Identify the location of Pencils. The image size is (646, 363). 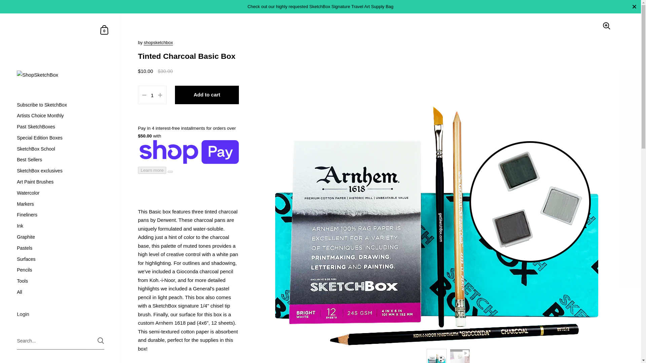
(61, 270).